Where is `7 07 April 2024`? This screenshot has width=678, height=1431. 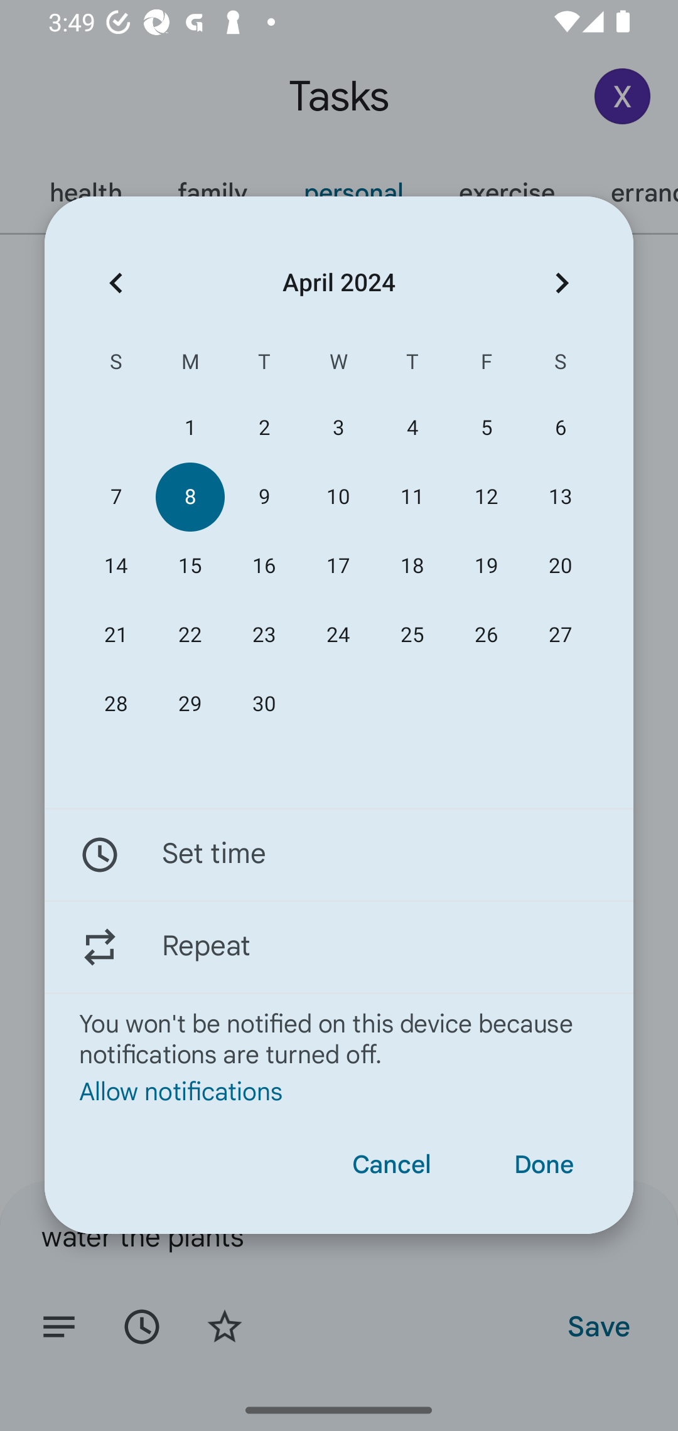
7 07 April 2024 is located at coordinates (116, 496).